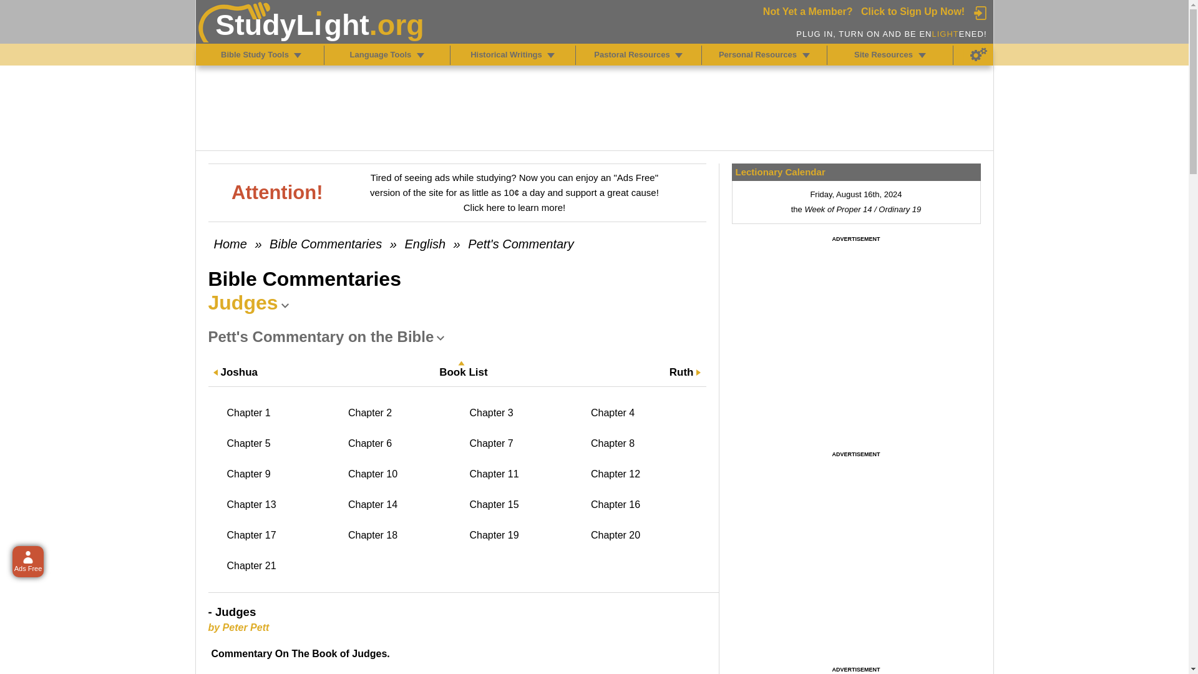 This screenshot has width=1198, height=674. What do you see at coordinates (463, 373) in the screenshot?
I see `Book List` at bounding box center [463, 373].